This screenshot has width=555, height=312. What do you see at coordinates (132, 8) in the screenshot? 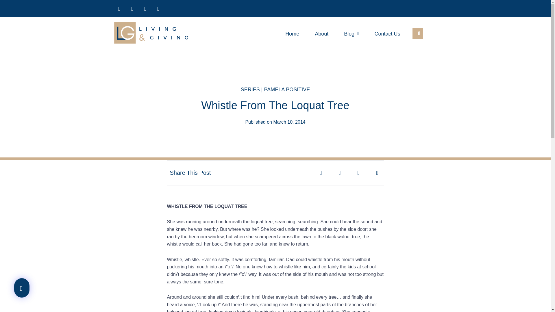
I see `Twitter` at bounding box center [132, 8].